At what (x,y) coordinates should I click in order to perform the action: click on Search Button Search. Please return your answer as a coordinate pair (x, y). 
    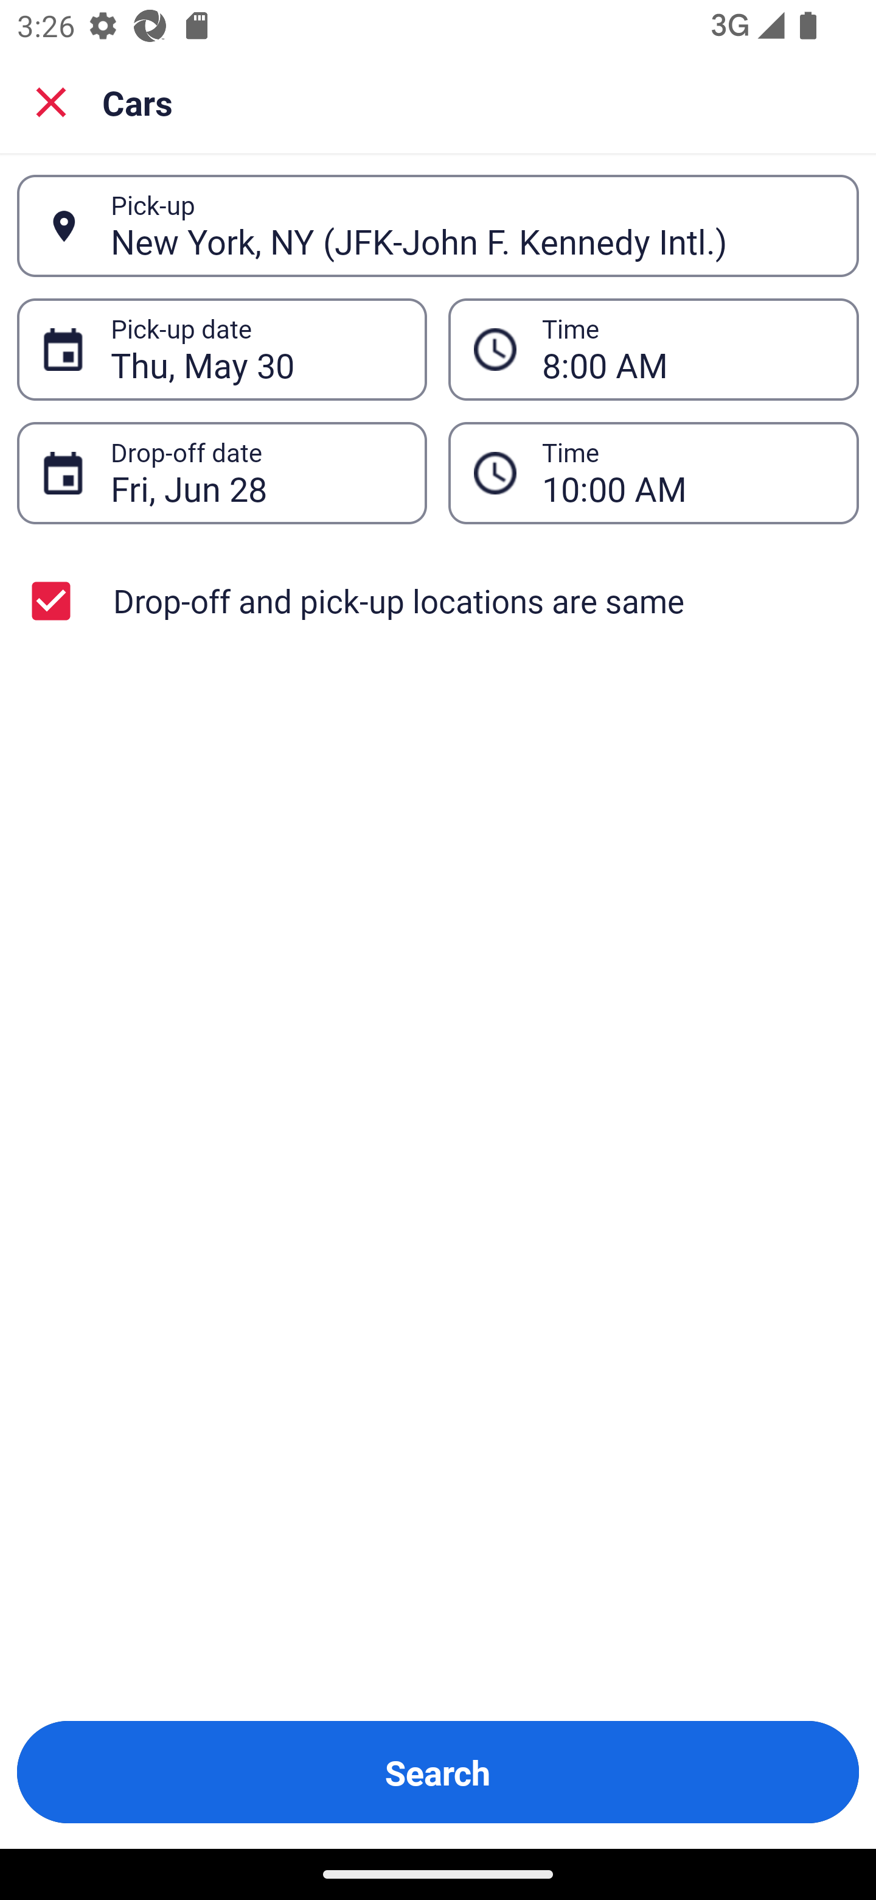
    Looking at the image, I should click on (438, 1772).